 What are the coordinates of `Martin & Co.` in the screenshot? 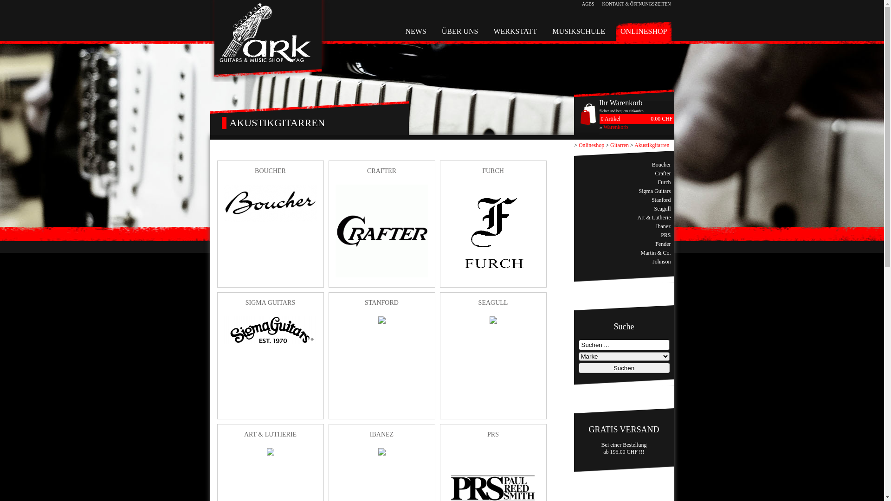 It's located at (656, 253).